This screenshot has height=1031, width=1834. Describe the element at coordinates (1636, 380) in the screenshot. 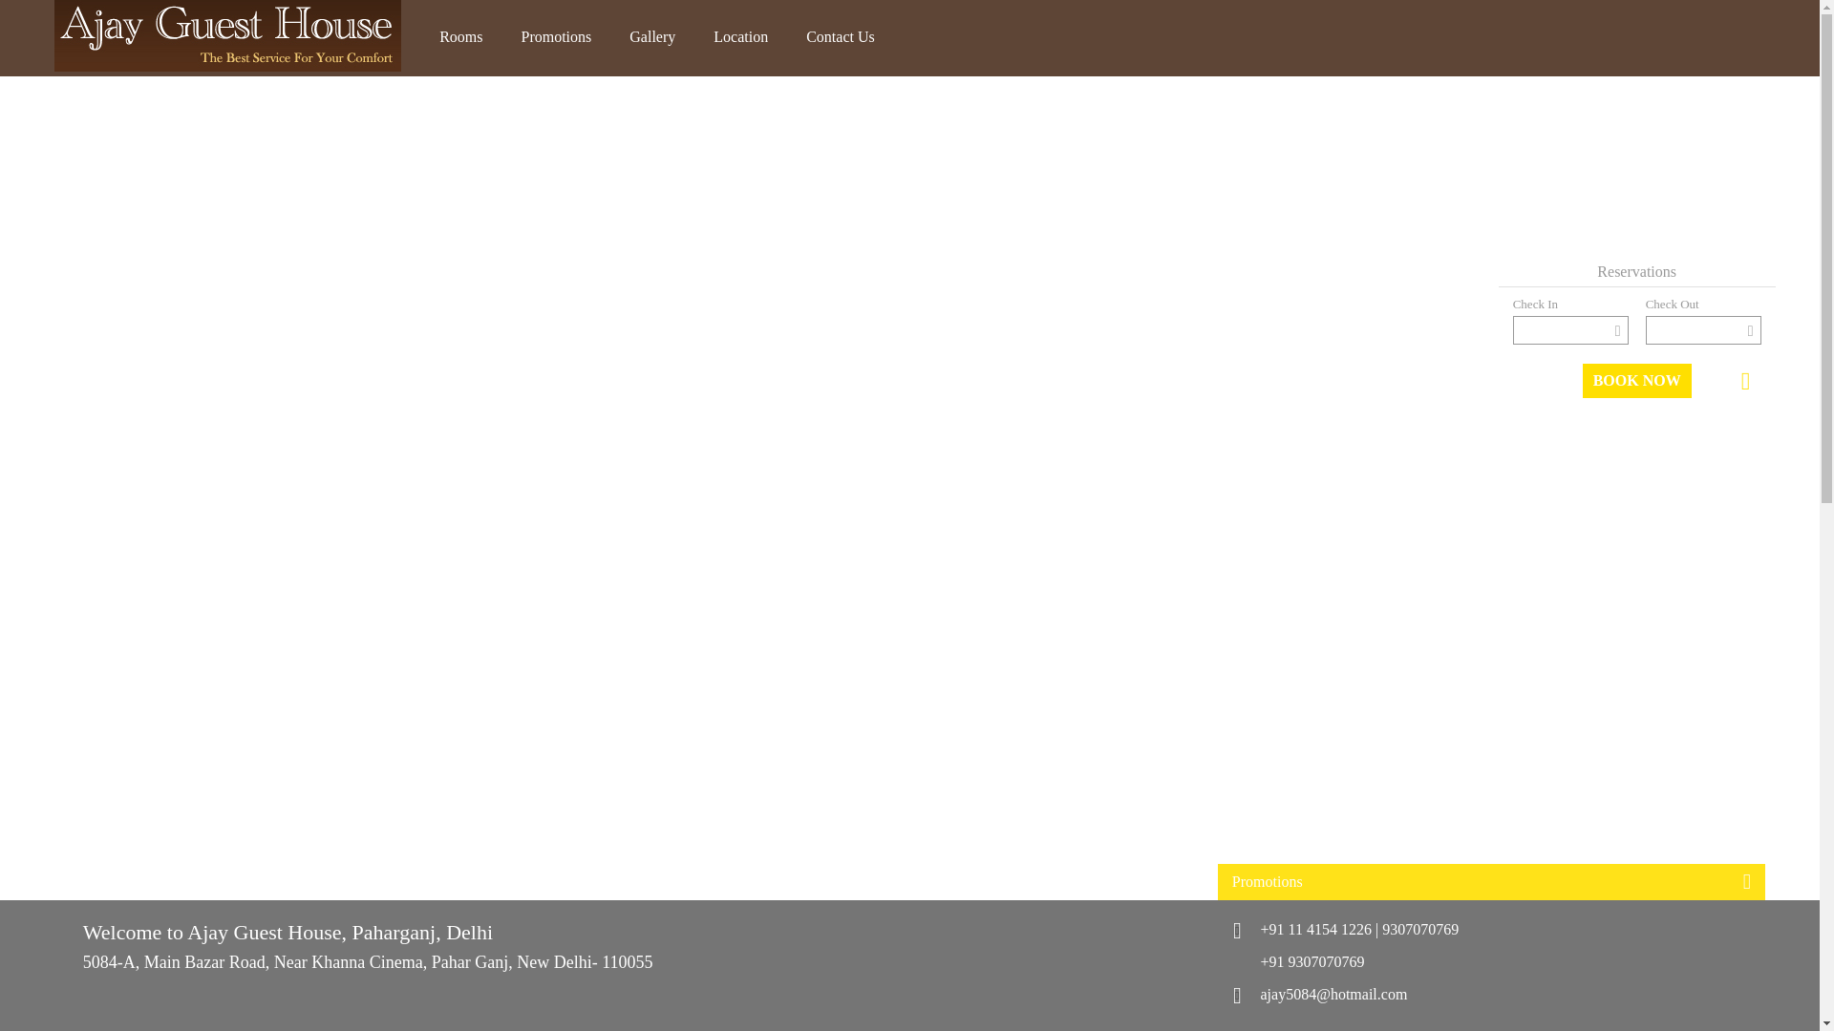

I see `Book Now` at that location.